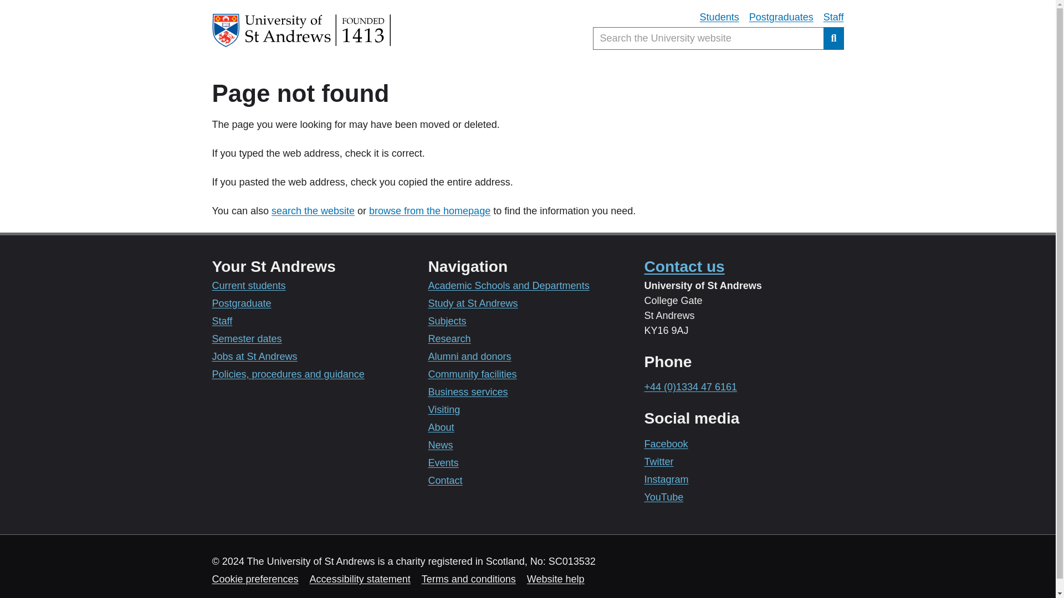 The width and height of the screenshot is (1064, 598). I want to click on Postgraduates, so click(781, 18).